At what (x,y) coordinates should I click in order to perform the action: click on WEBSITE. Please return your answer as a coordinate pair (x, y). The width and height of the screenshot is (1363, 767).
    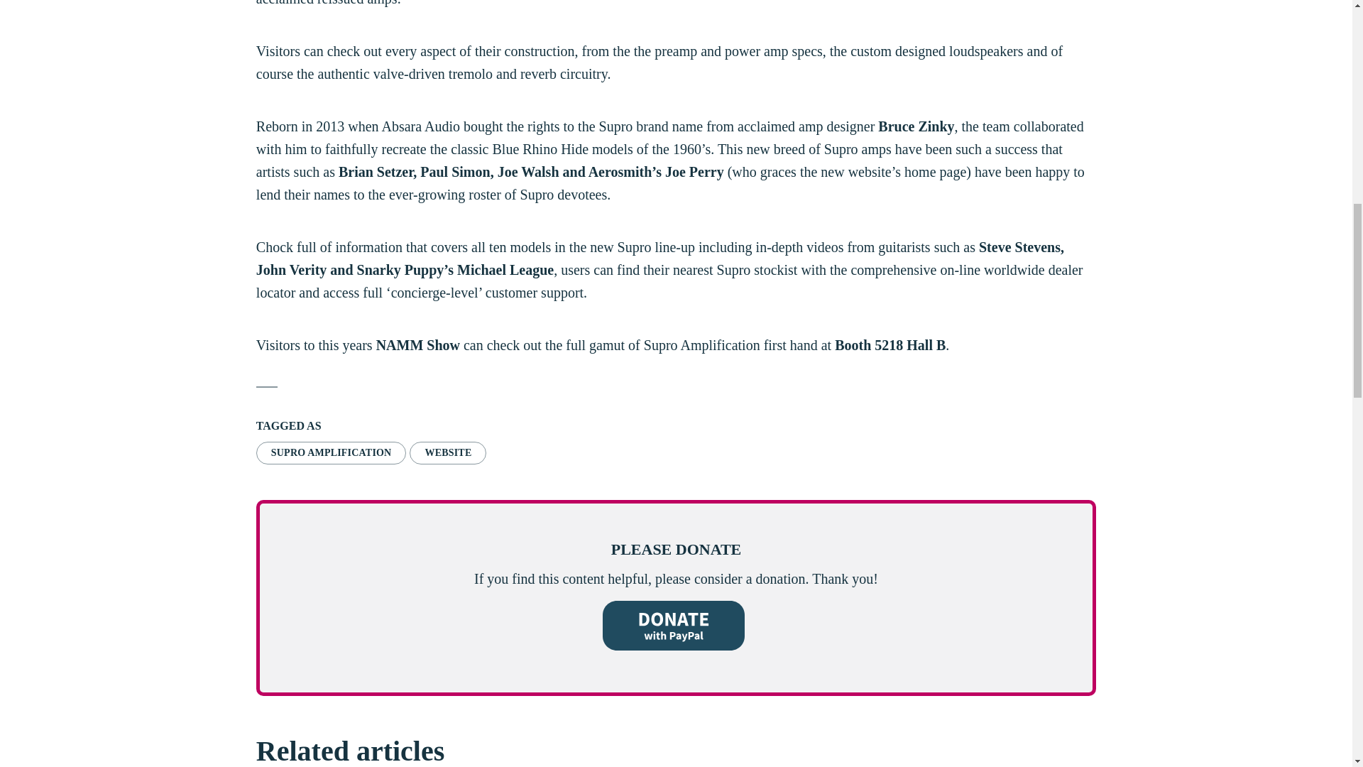
    Looking at the image, I should click on (448, 453).